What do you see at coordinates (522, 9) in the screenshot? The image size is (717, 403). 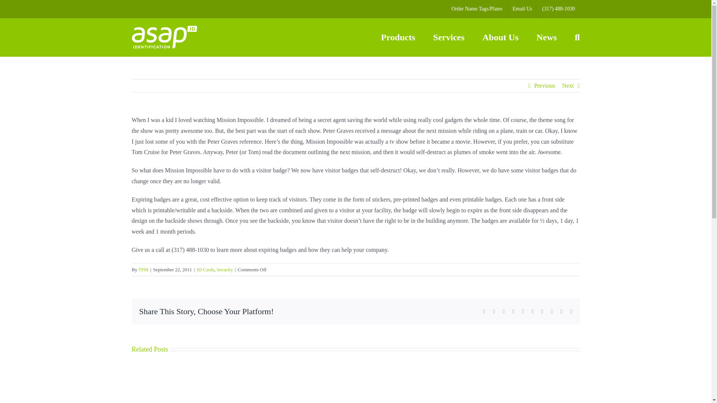 I see `Email Us` at bounding box center [522, 9].